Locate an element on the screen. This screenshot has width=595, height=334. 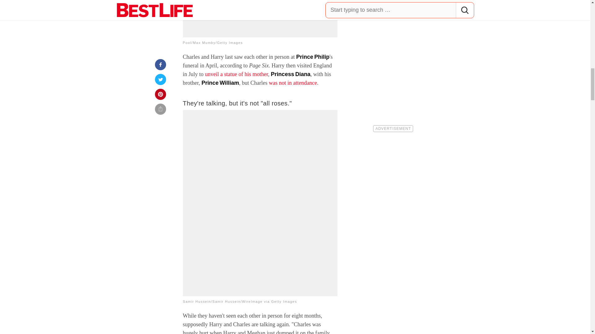
was not in attendance is located at coordinates (293, 83).